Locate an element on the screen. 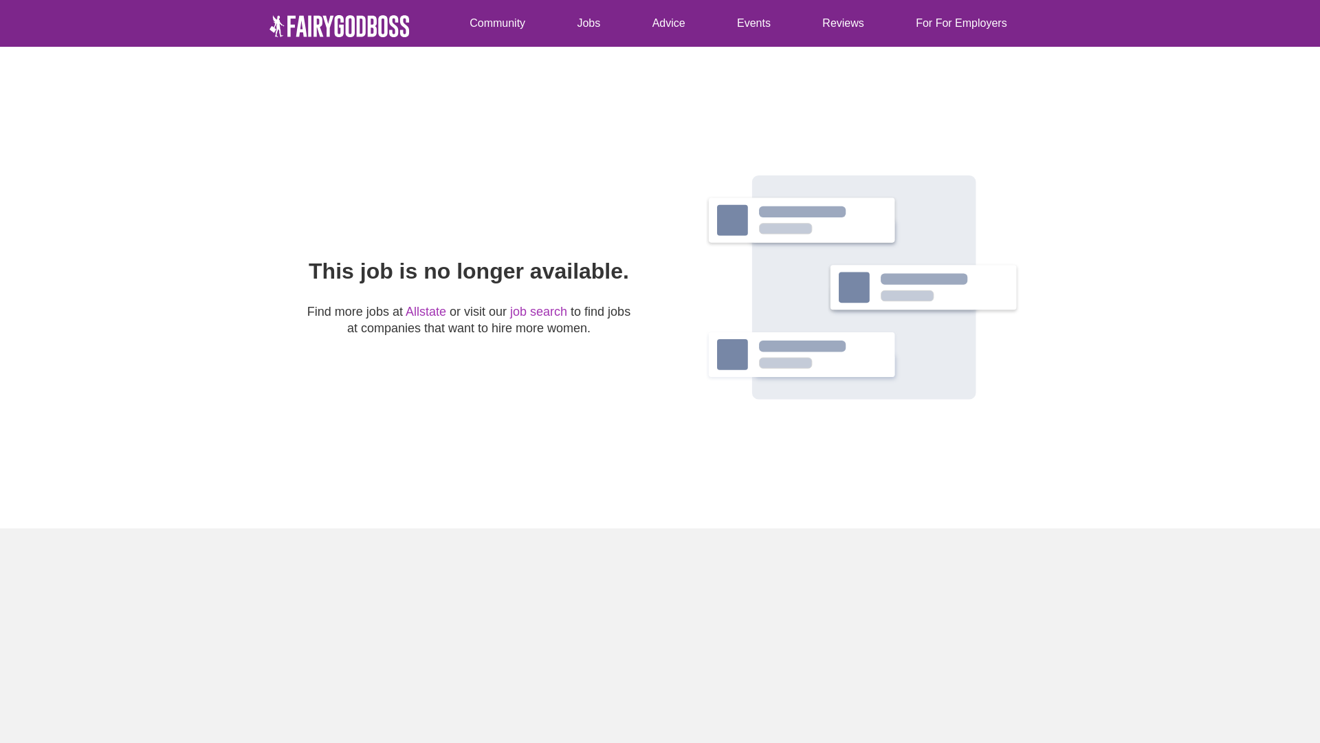  Community is located at coordinates (498, 23).